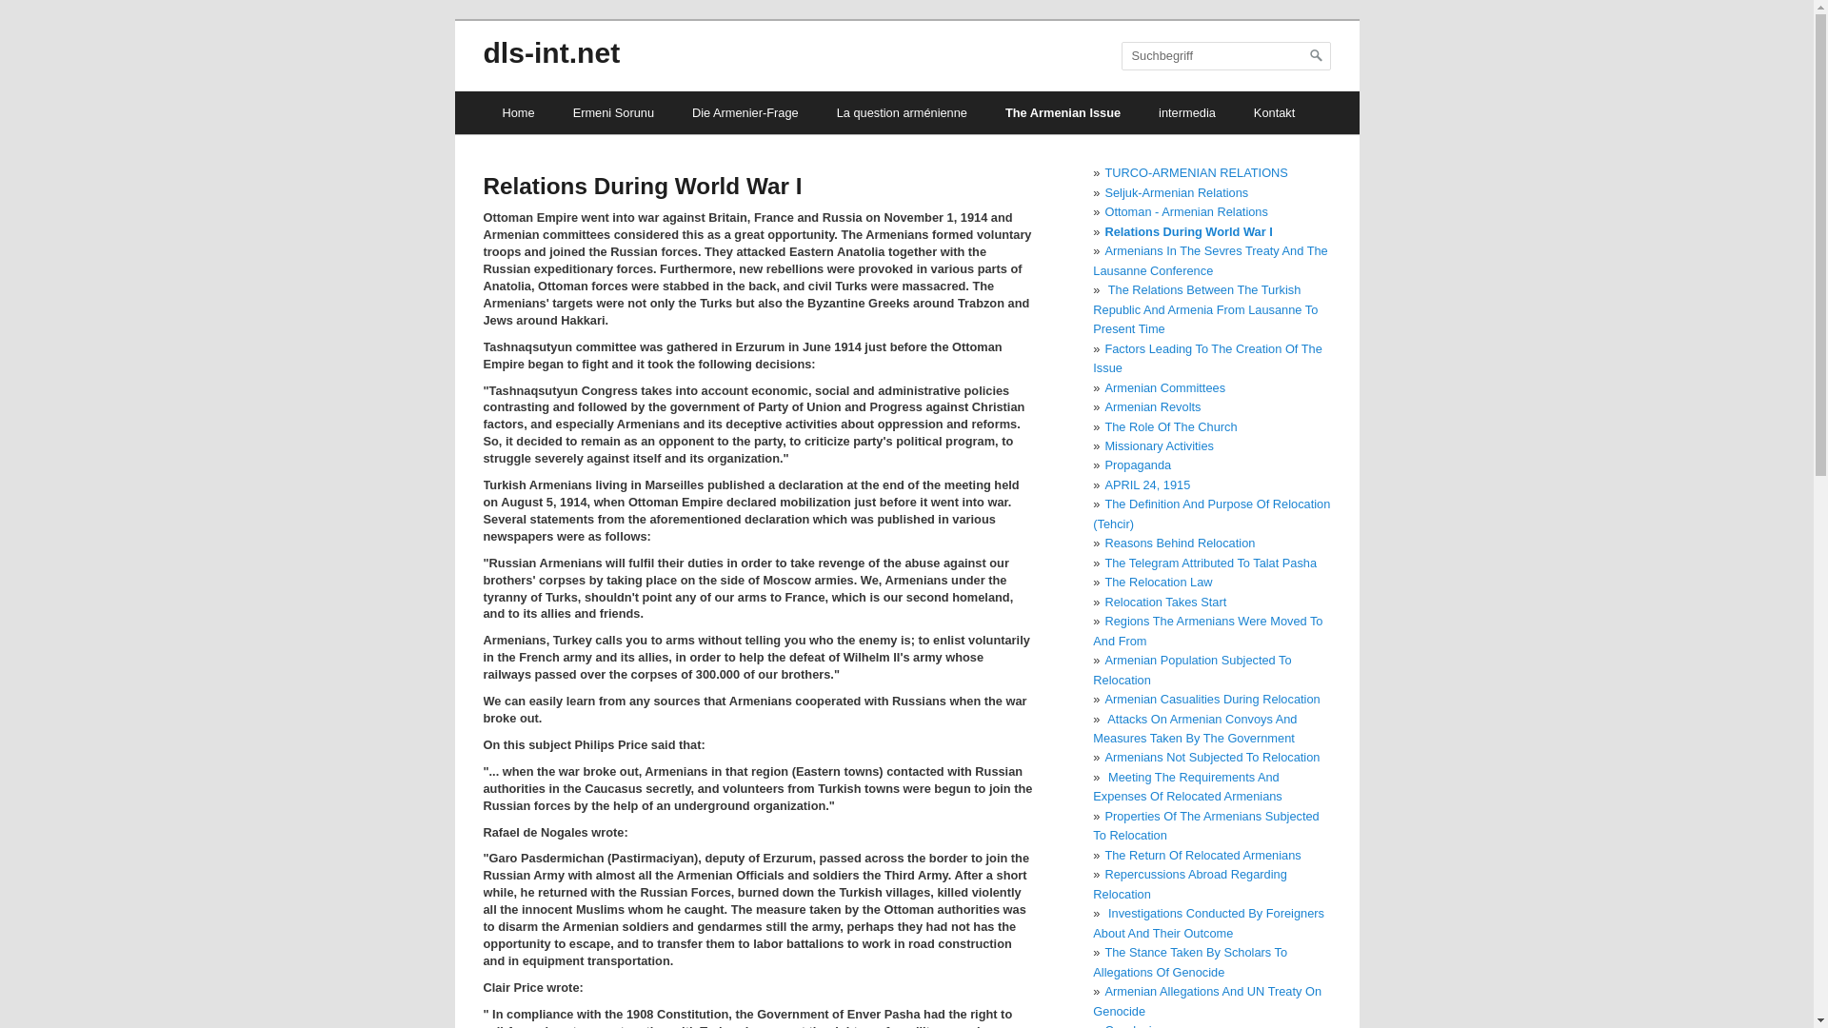 The image size is (1828, 1028). What do you see at coordinates (1226, 56) in the screenshot?
I see `Suchbegriff` at bounding box center [1226, 56].